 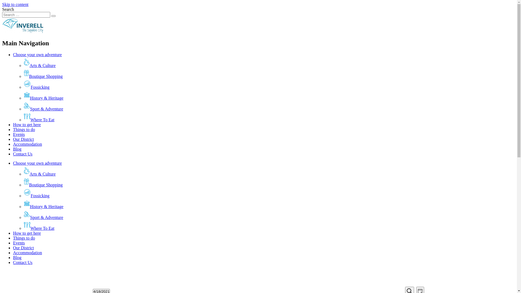 I want to click on Events, so click(x=19, y=135).